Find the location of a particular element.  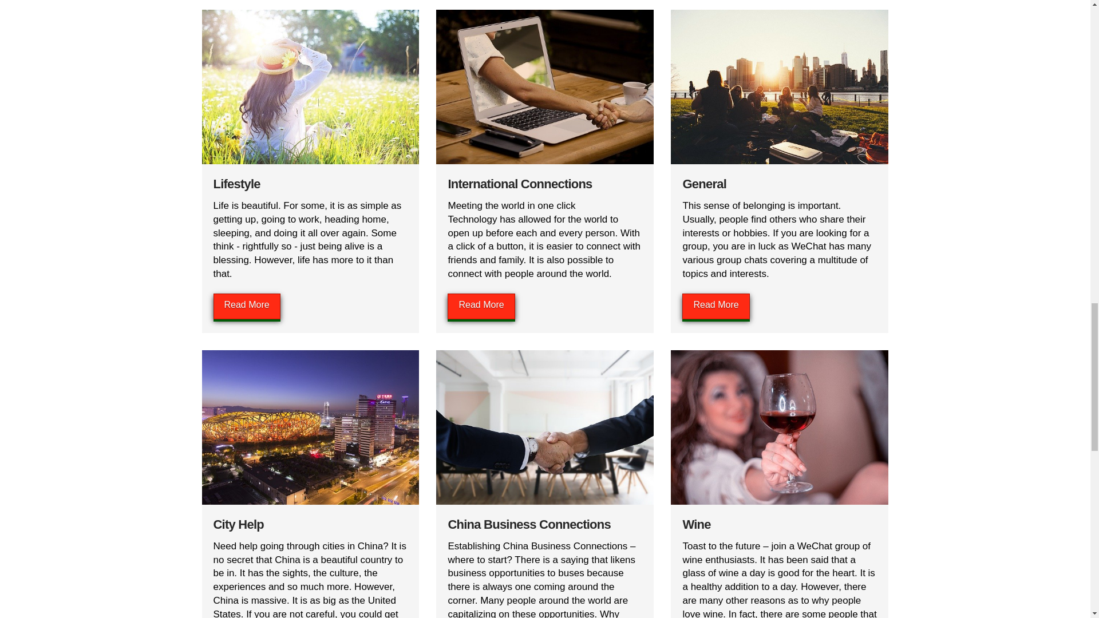

General is located at coordinates (704, 183).